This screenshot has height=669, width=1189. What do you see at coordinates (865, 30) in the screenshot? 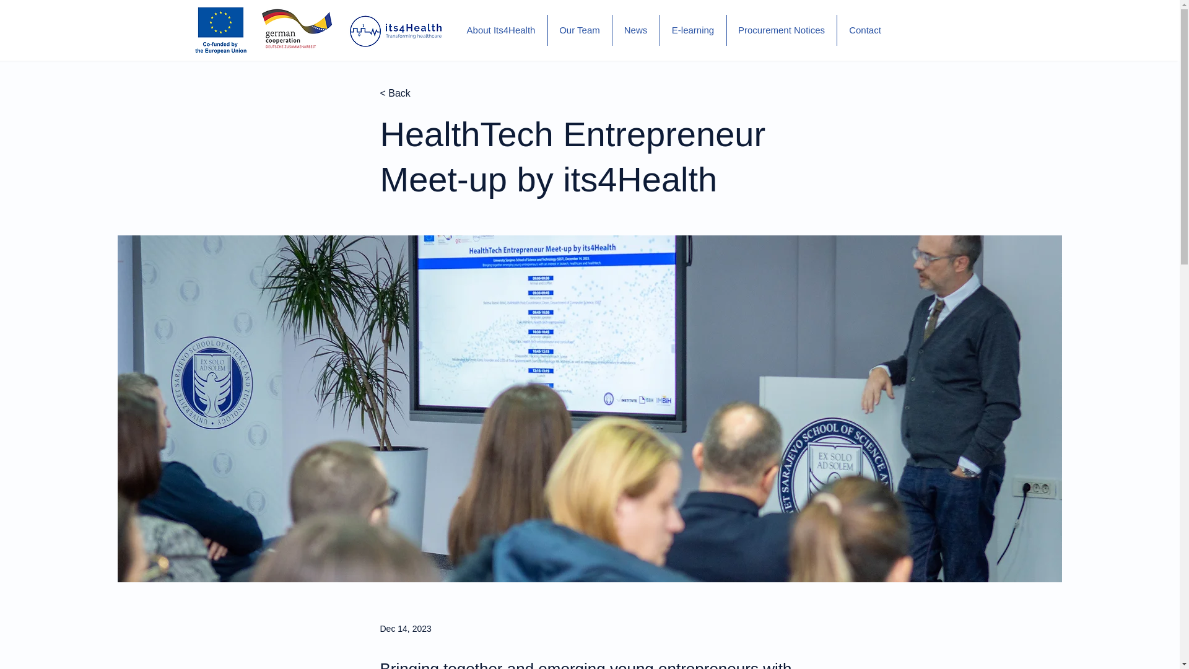
I see `Contact` at bounding box center [865, 30].